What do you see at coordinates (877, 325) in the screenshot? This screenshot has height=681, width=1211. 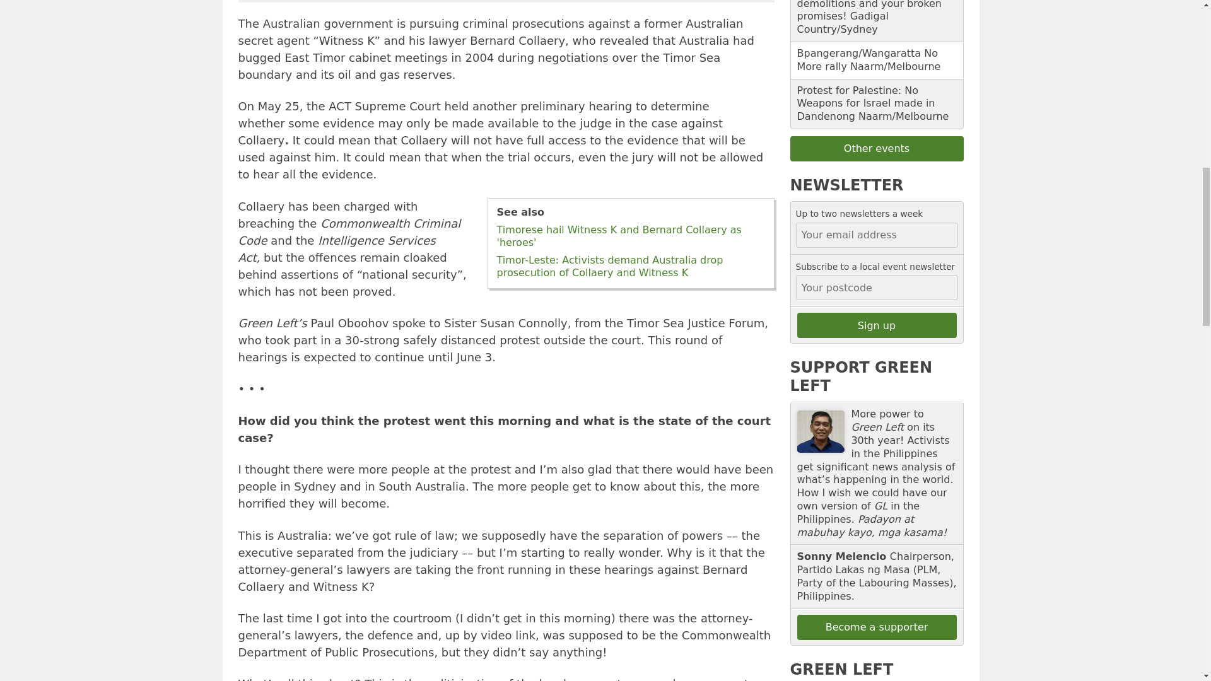 I see `Sign up` at bounding box center [877, 325].